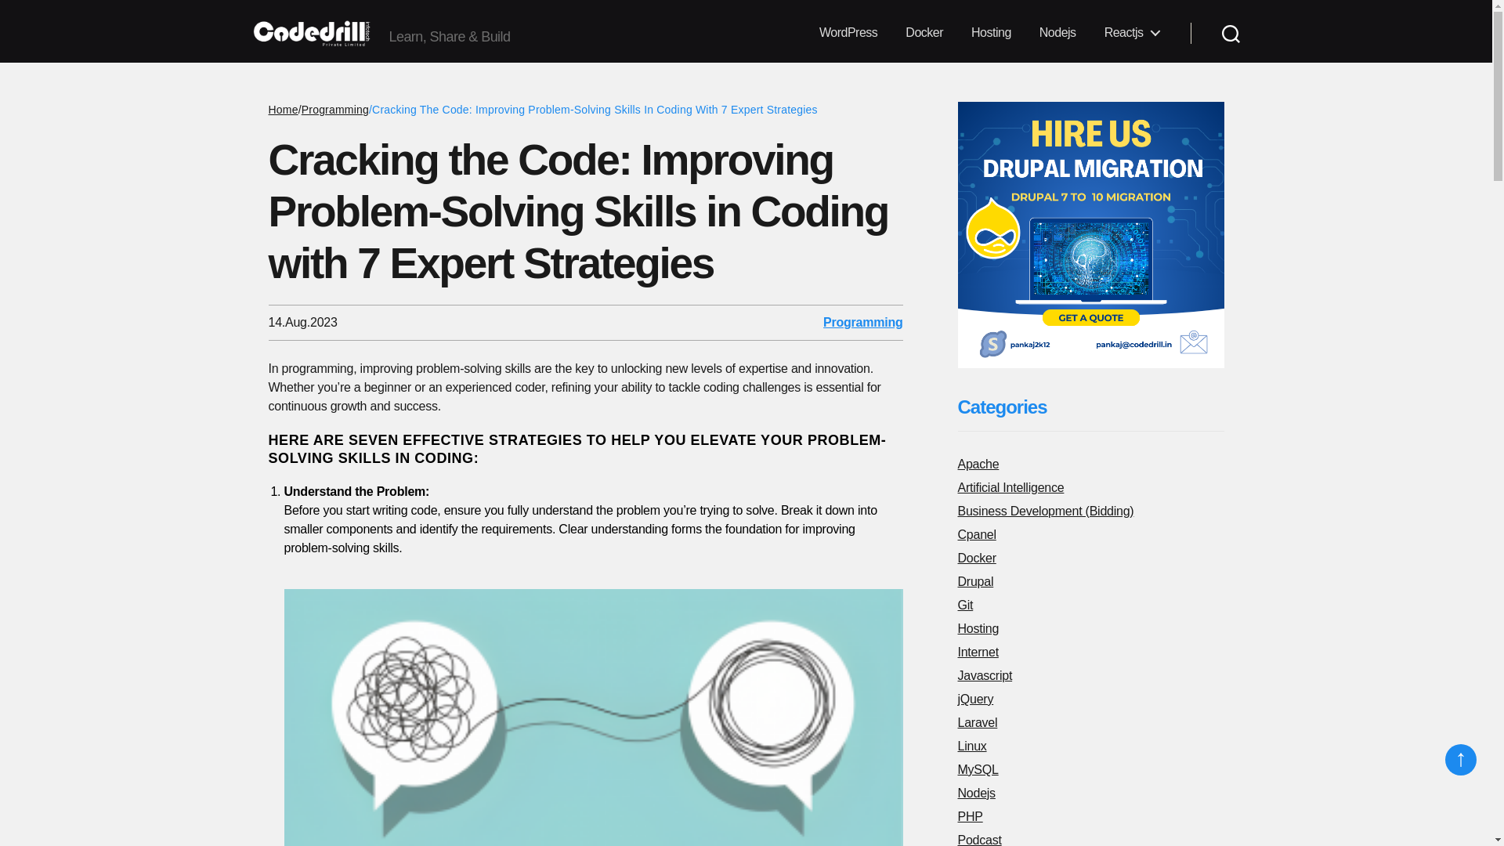 The width and height of the screenshot is (1504, 846). Describe the element at coordinates (1057, 33) in the screenshot. I see `Nodejs` at that location.